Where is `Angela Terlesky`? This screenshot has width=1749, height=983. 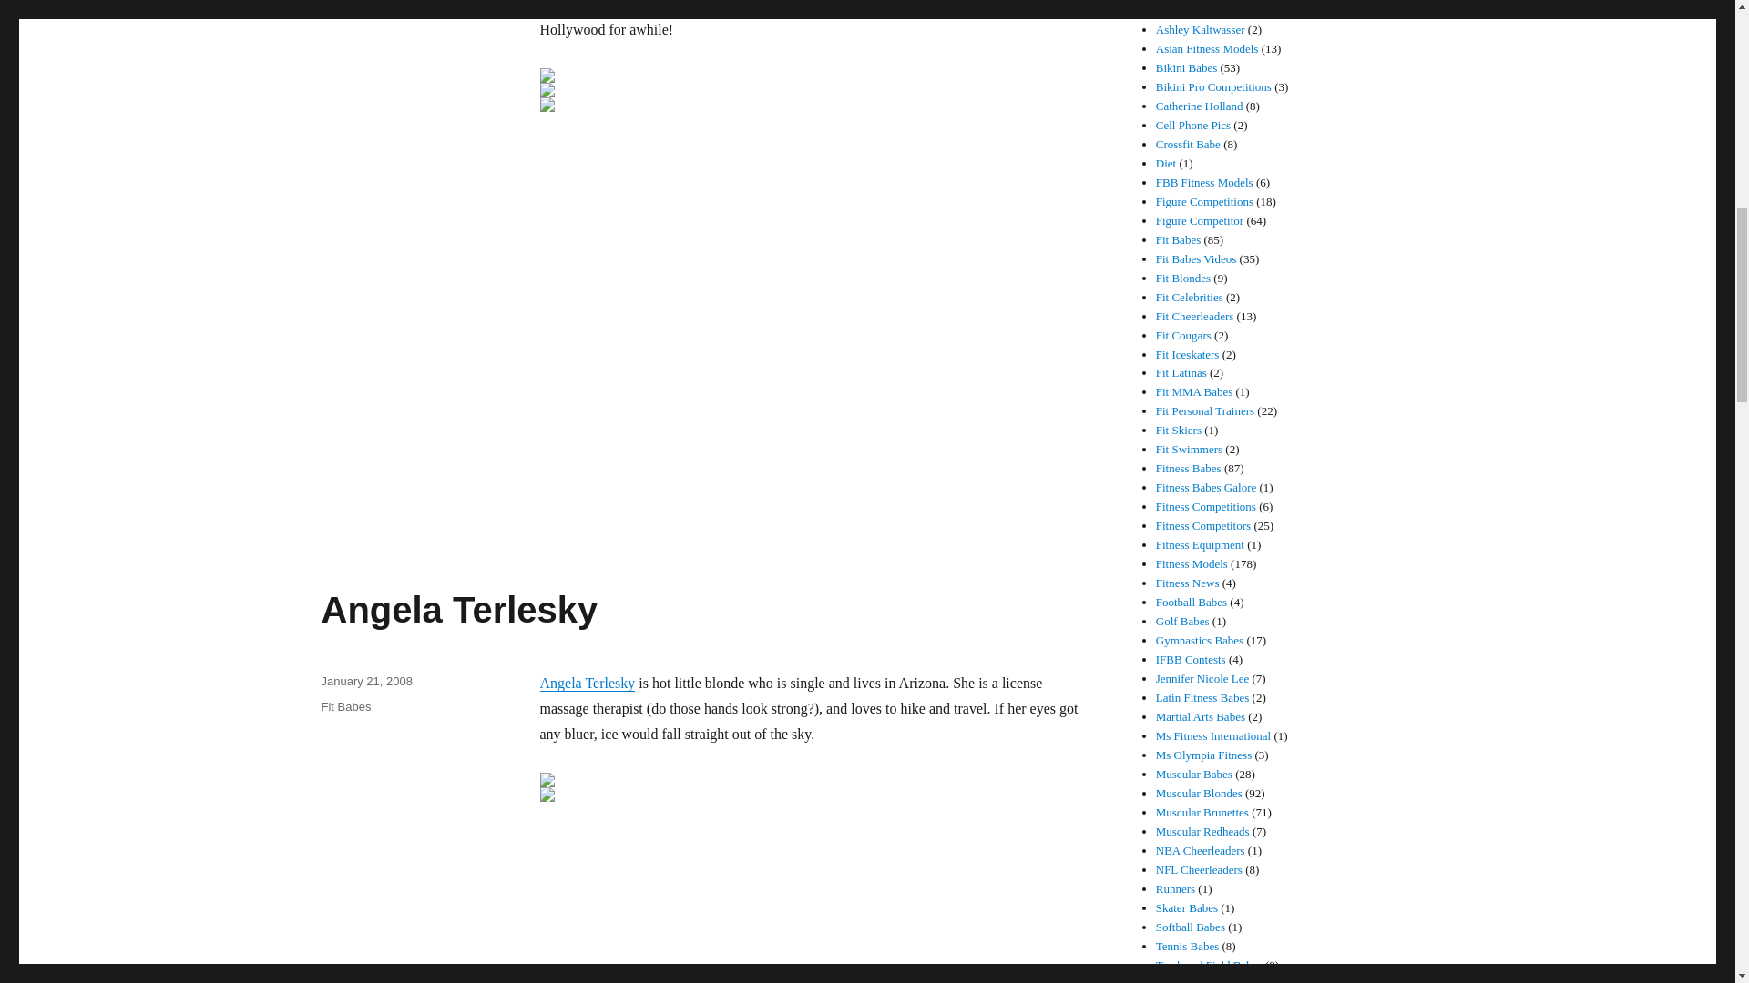
Angela Terlesky is located at coordinates (587, 683).